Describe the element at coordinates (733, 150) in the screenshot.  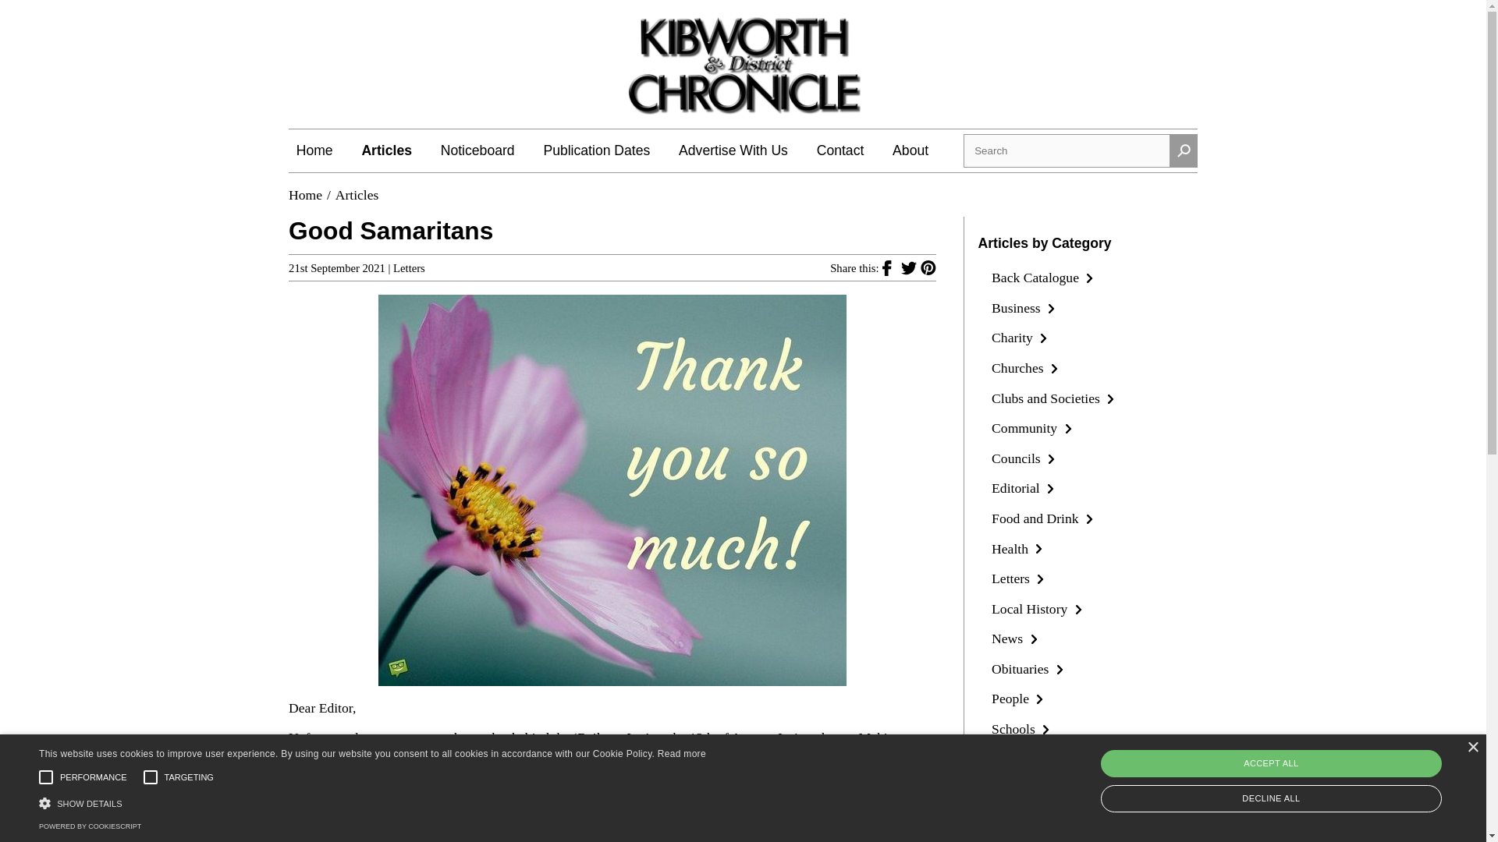
I see `Advertise With Us` at that location.